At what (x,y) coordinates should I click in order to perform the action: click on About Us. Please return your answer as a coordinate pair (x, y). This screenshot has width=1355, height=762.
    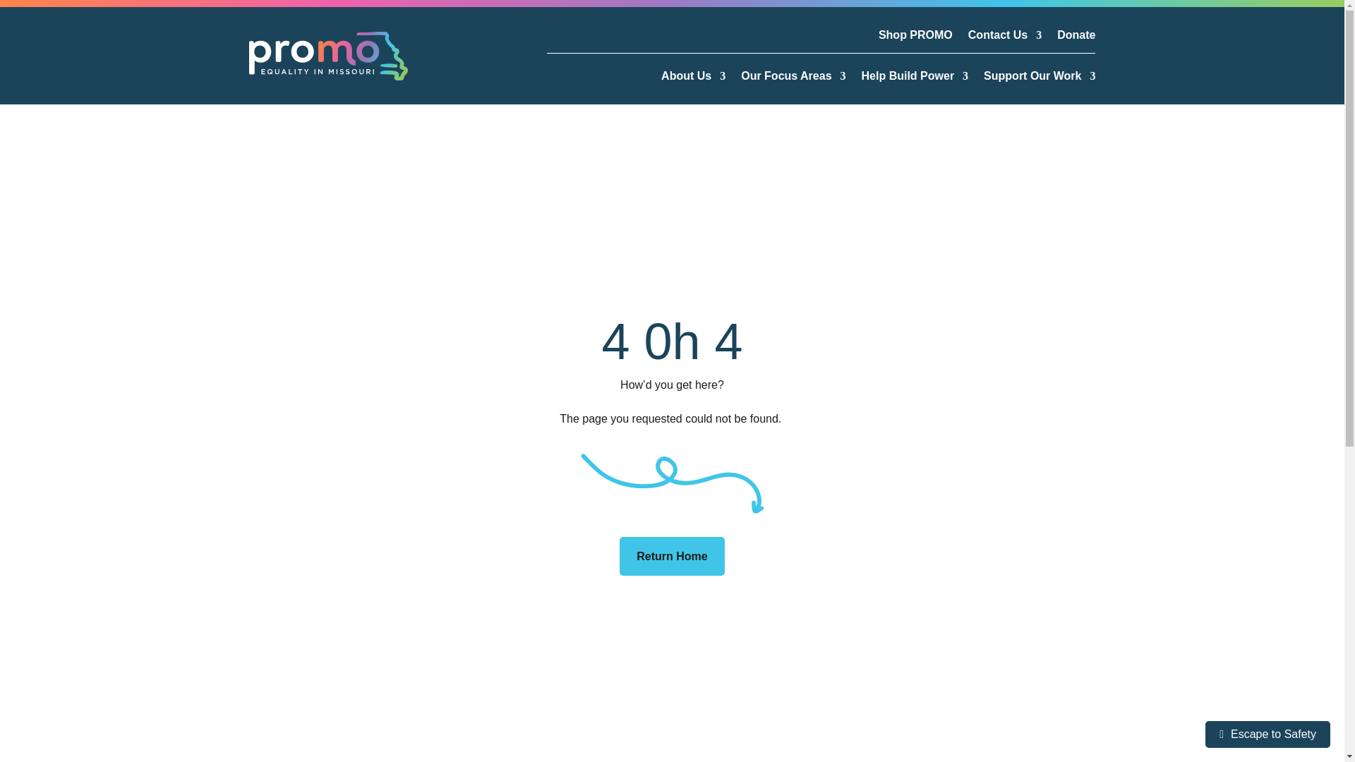
    Looking at the image, I should click on (693, 79).